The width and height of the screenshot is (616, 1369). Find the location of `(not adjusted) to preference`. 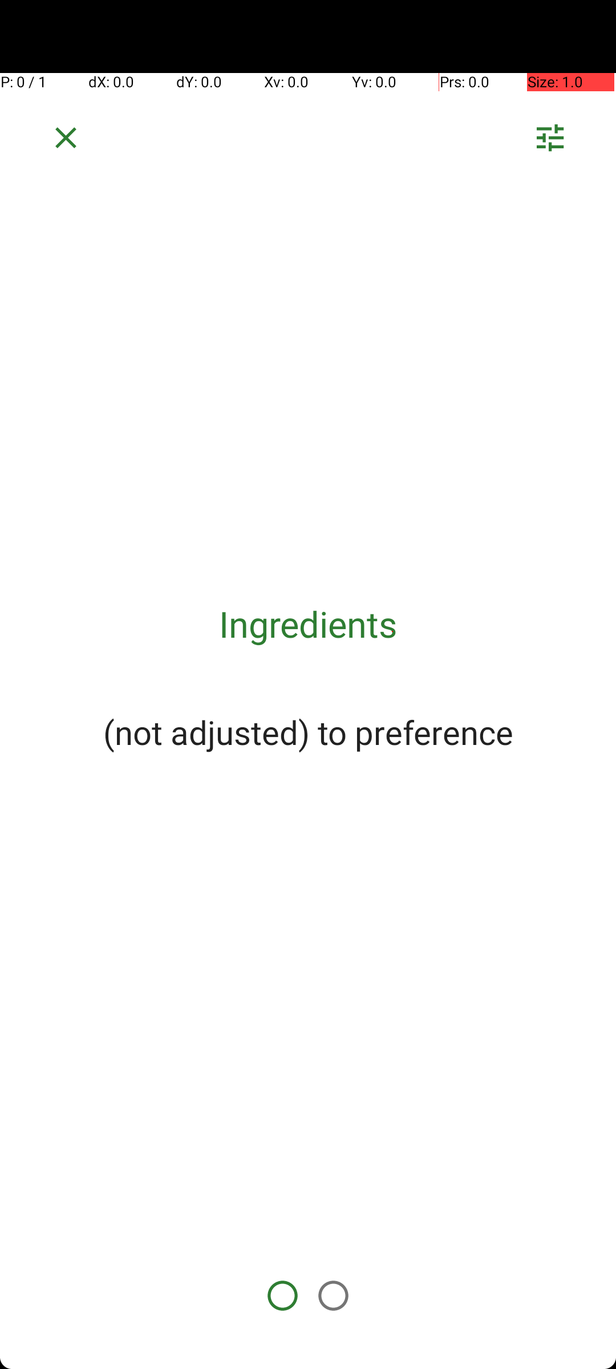

(not adjusted) to preference is located at coordinates (308, 732).